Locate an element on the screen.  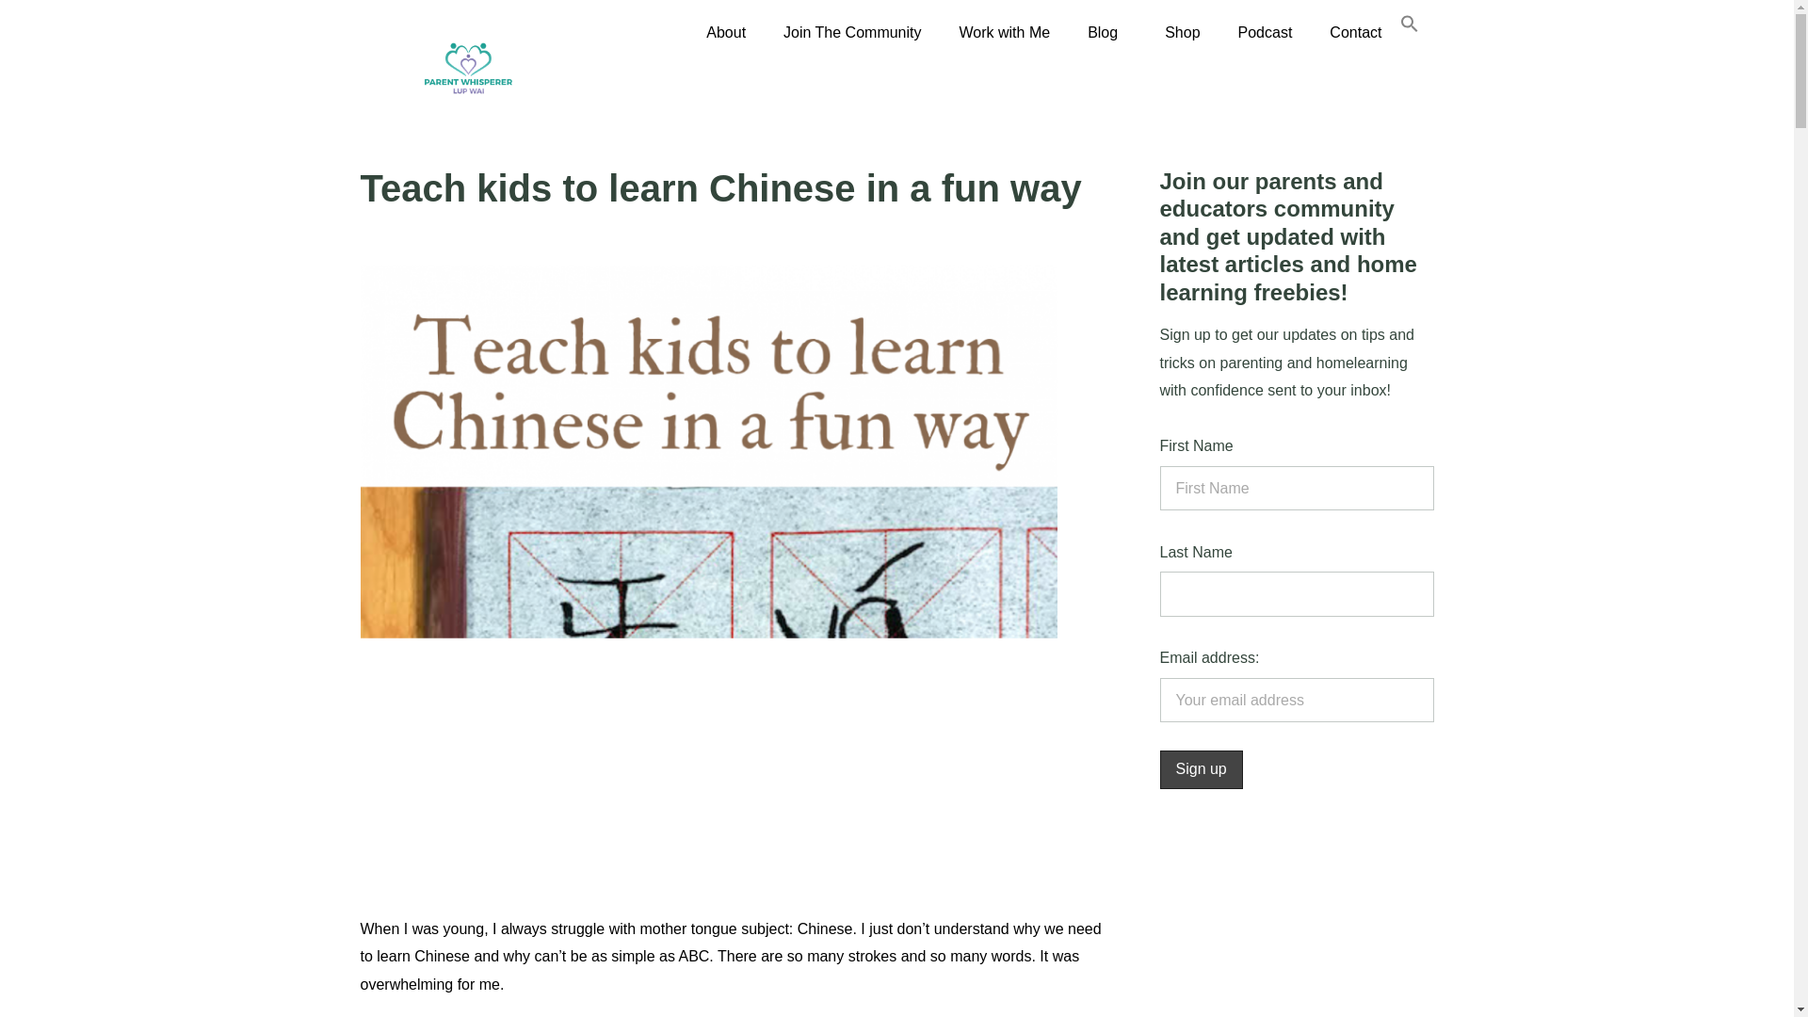
Sign up is located at coordinates (1202, 770).